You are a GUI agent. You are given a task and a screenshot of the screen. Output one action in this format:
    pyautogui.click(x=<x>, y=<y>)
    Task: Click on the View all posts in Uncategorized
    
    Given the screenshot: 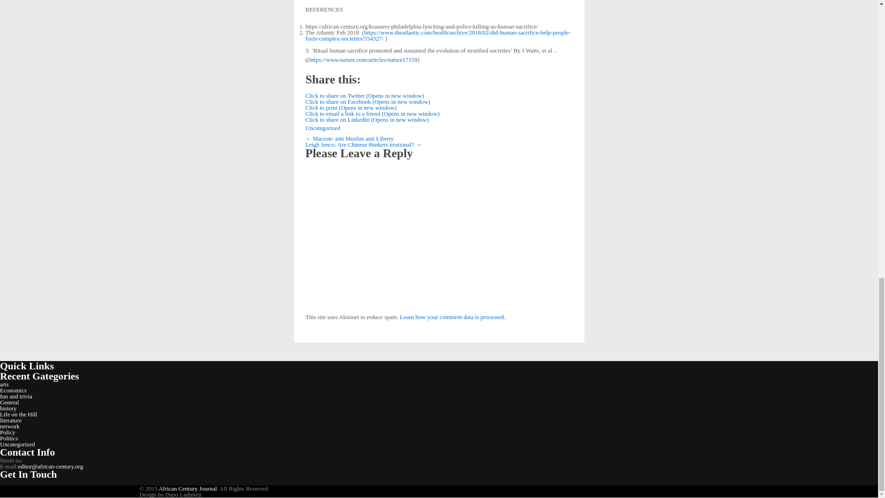 What is the action you would take?
    pyautogui.click(x=323, y=128)
    